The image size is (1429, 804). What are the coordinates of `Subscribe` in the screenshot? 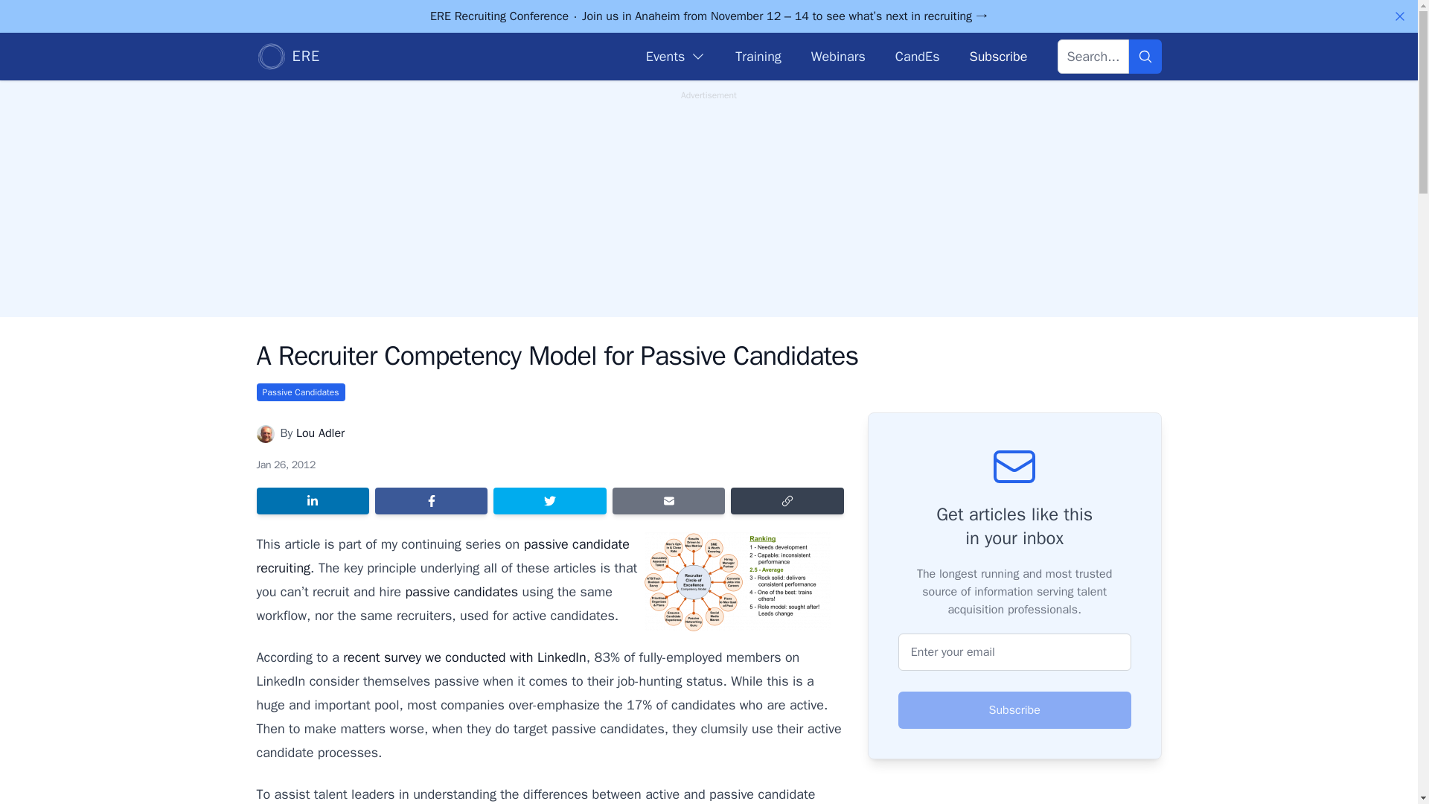 It's located at (1015, 709).